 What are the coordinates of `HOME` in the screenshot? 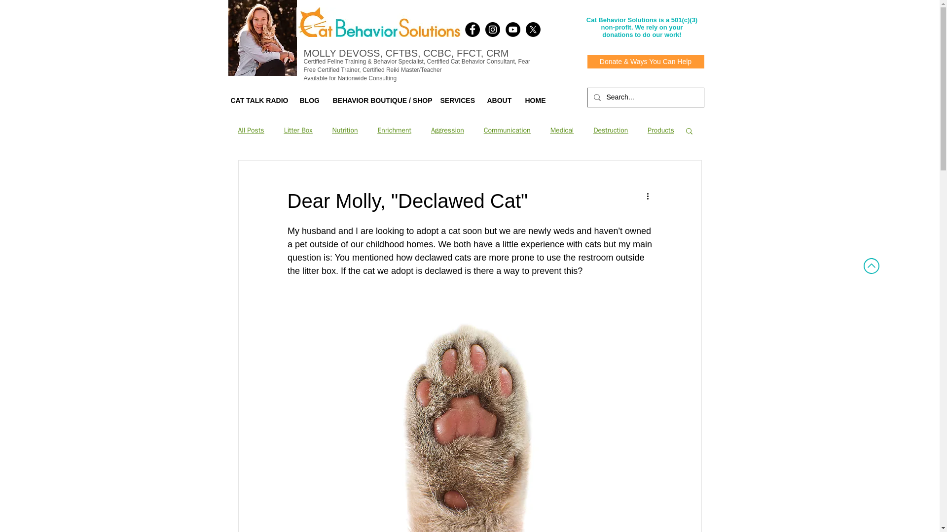 It's located at (535, 100).